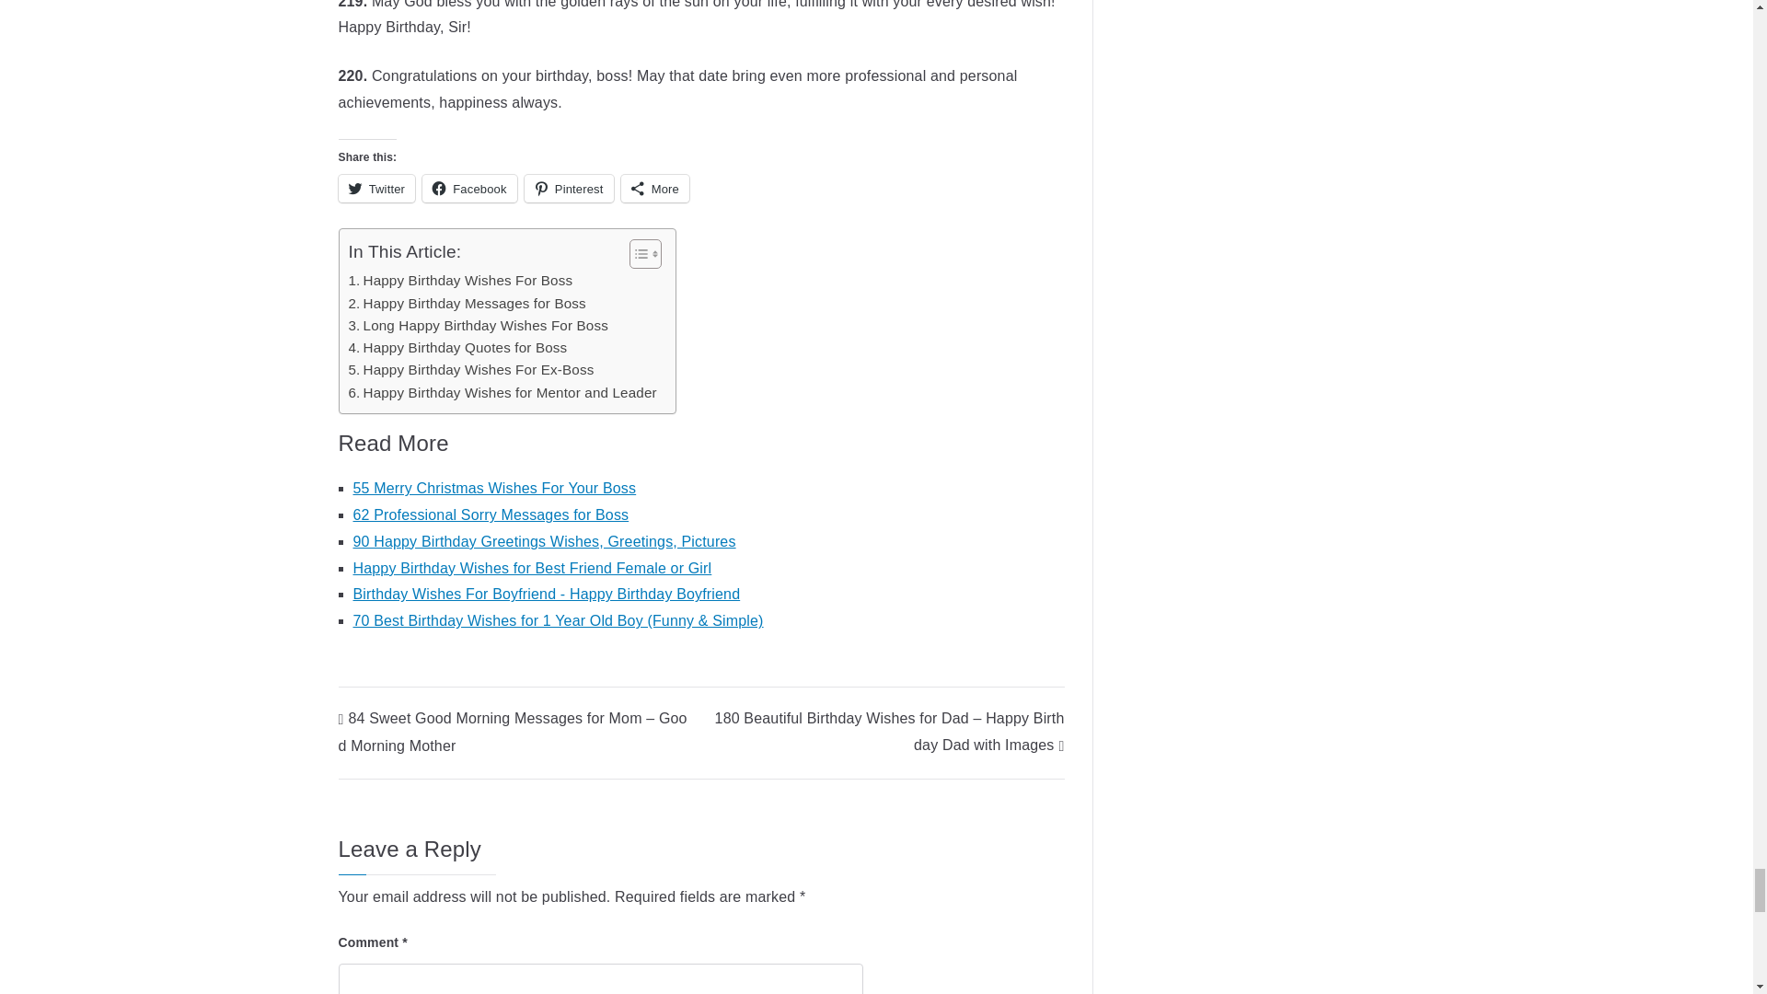  I want to click on Click to share on Pinterest, so click(569, 189).